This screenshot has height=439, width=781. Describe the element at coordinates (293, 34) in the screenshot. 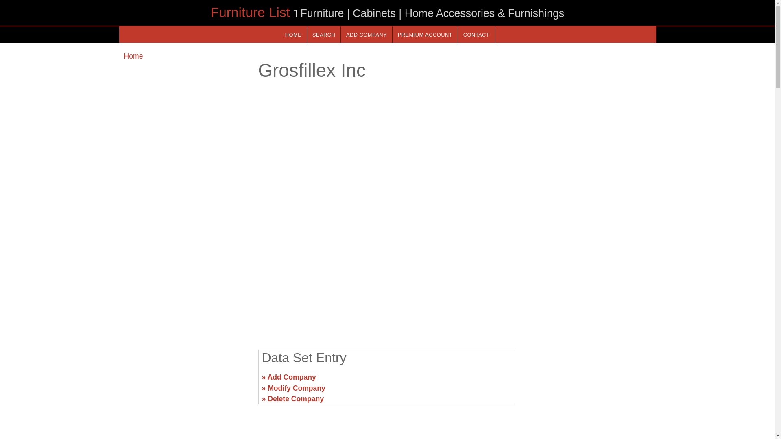

I see `HOME` at that location.